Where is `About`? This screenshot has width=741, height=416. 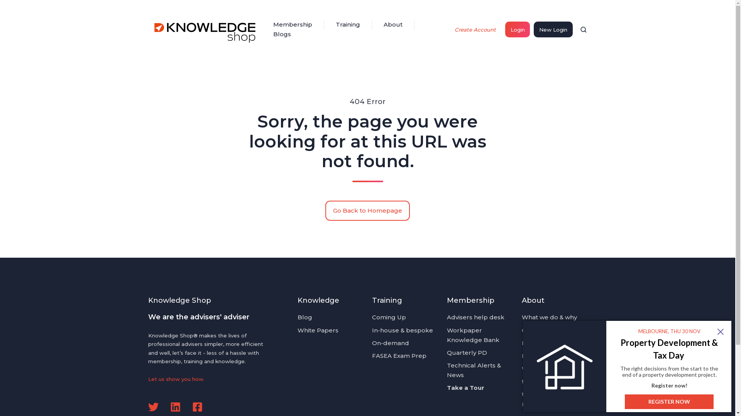 About is located at coordinates (393, 25).